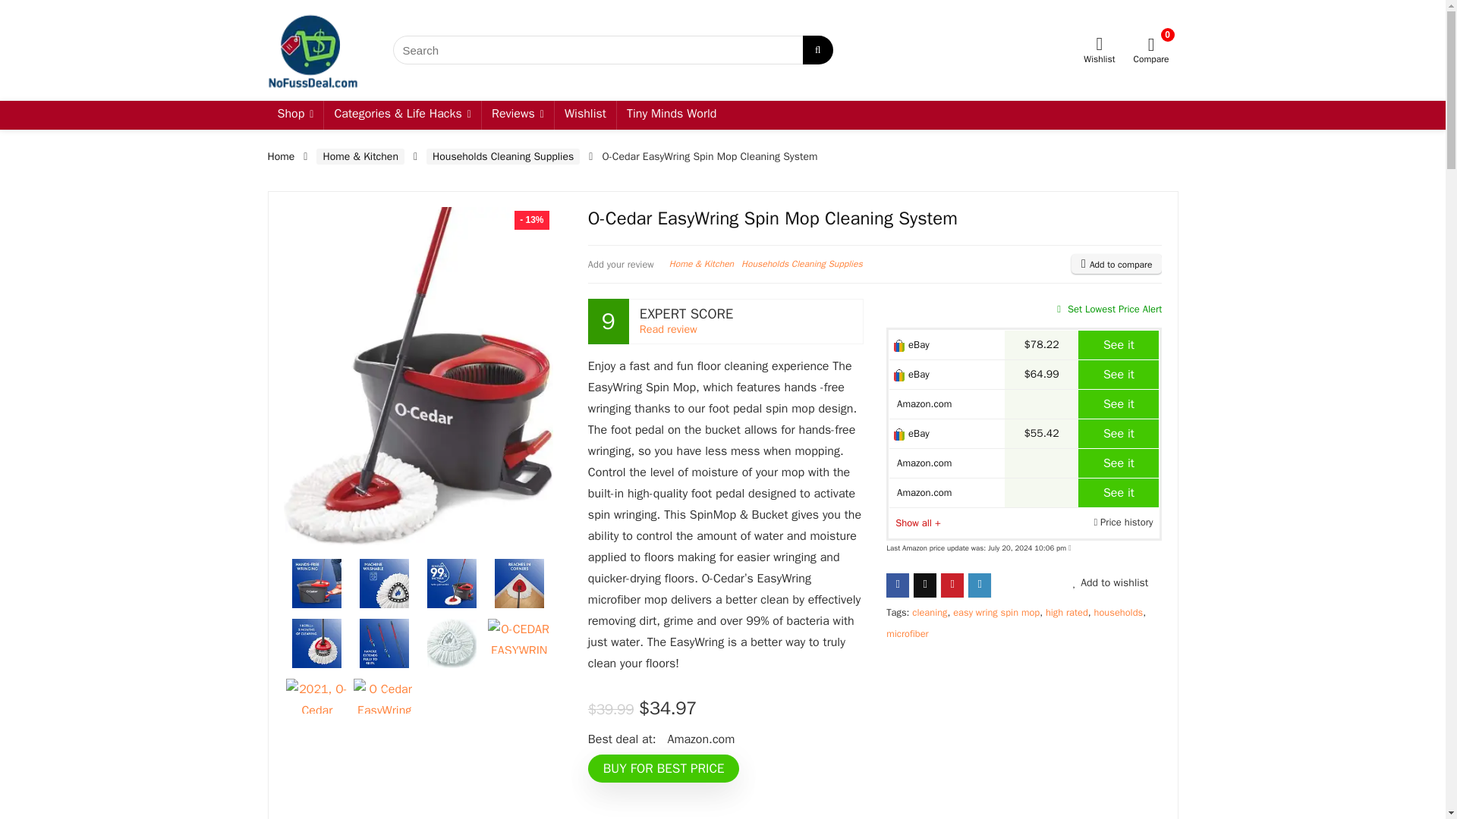 The width and height of the screenshot is (1457, 819). What do you see at coordinates (801, 264) in the screenshot?
I see `View all posts in Households Cleaning Supplies` at bounding box center [801, 264].